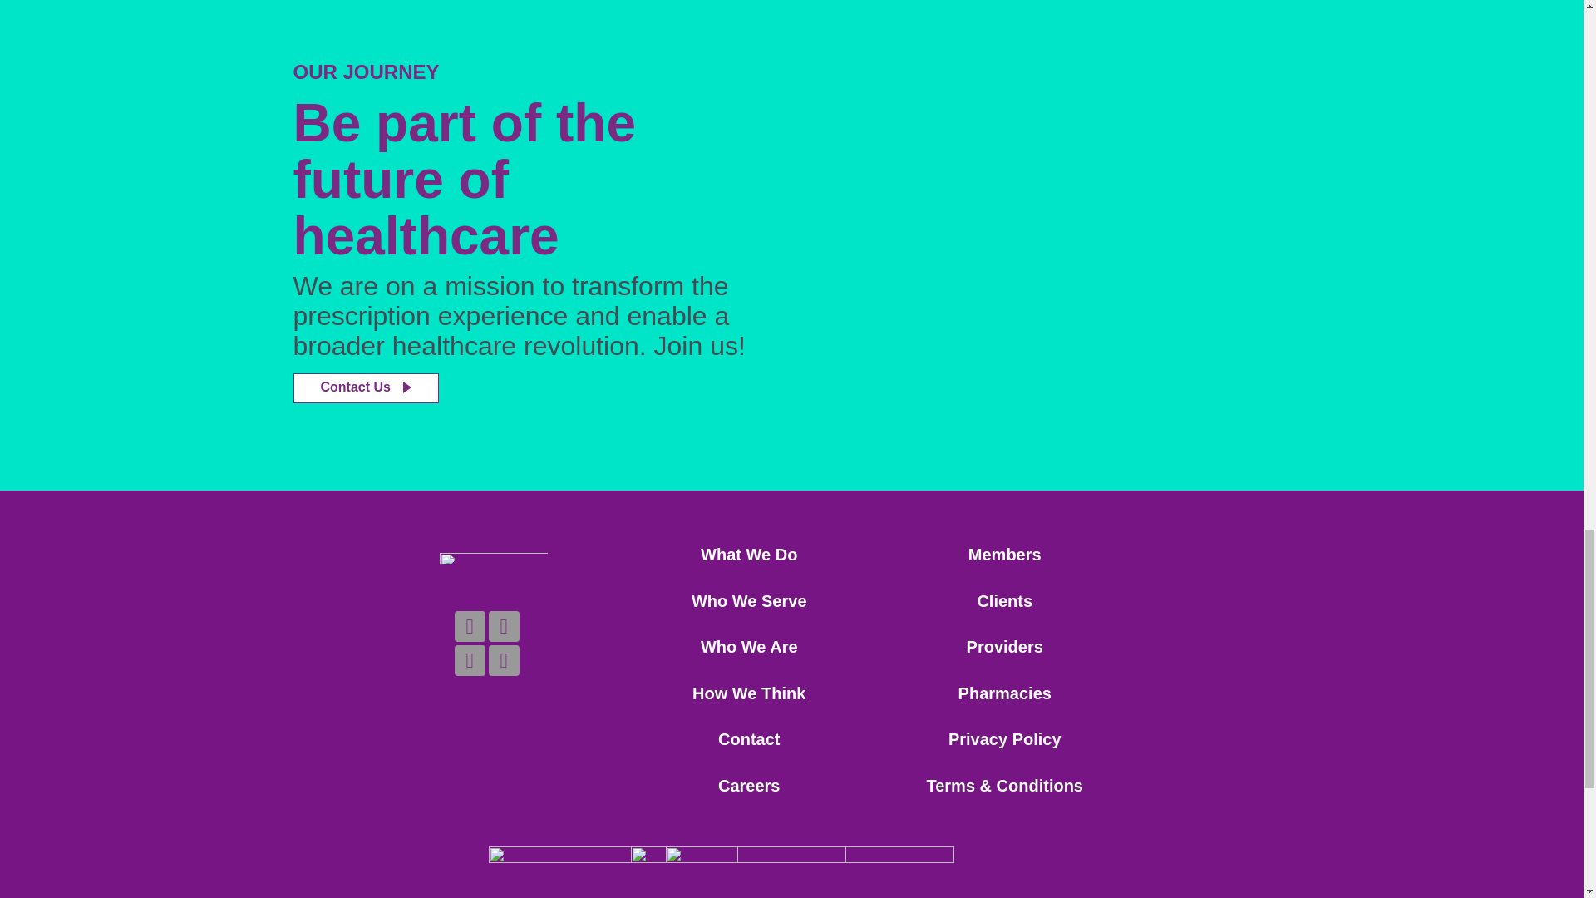 This screenshot has width=1596, height=898. Describe the element at coordinates (504, 625) in the screenshot. I see `facebook` at that location.